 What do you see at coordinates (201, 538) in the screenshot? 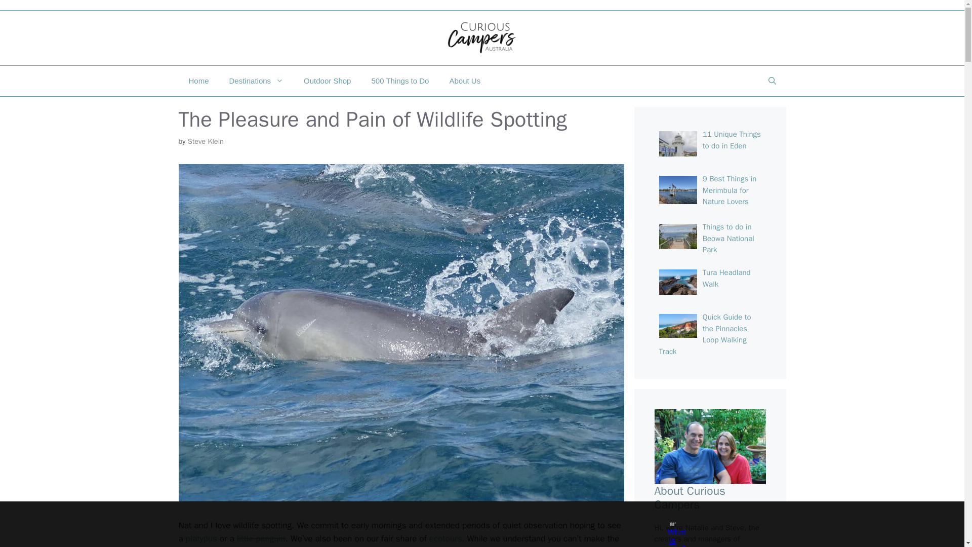
I see `platypus` at bounding box center [201, 538].